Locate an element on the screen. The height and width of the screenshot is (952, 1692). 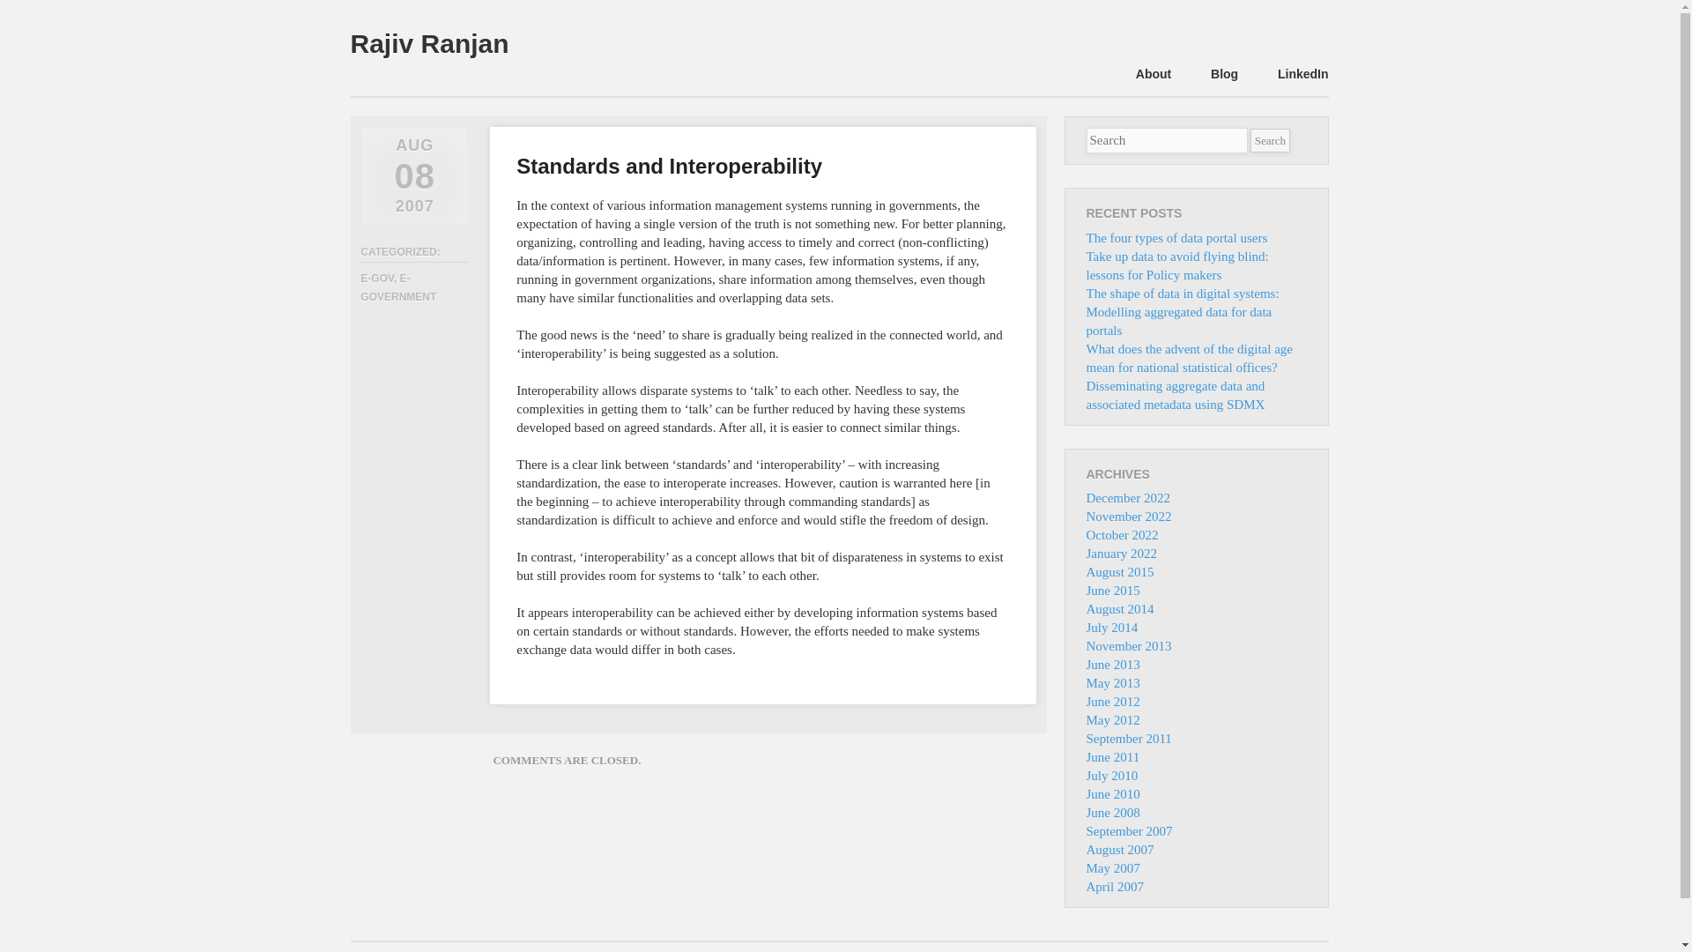
Rajiv Ranjan is located at coordinates (429, 42).